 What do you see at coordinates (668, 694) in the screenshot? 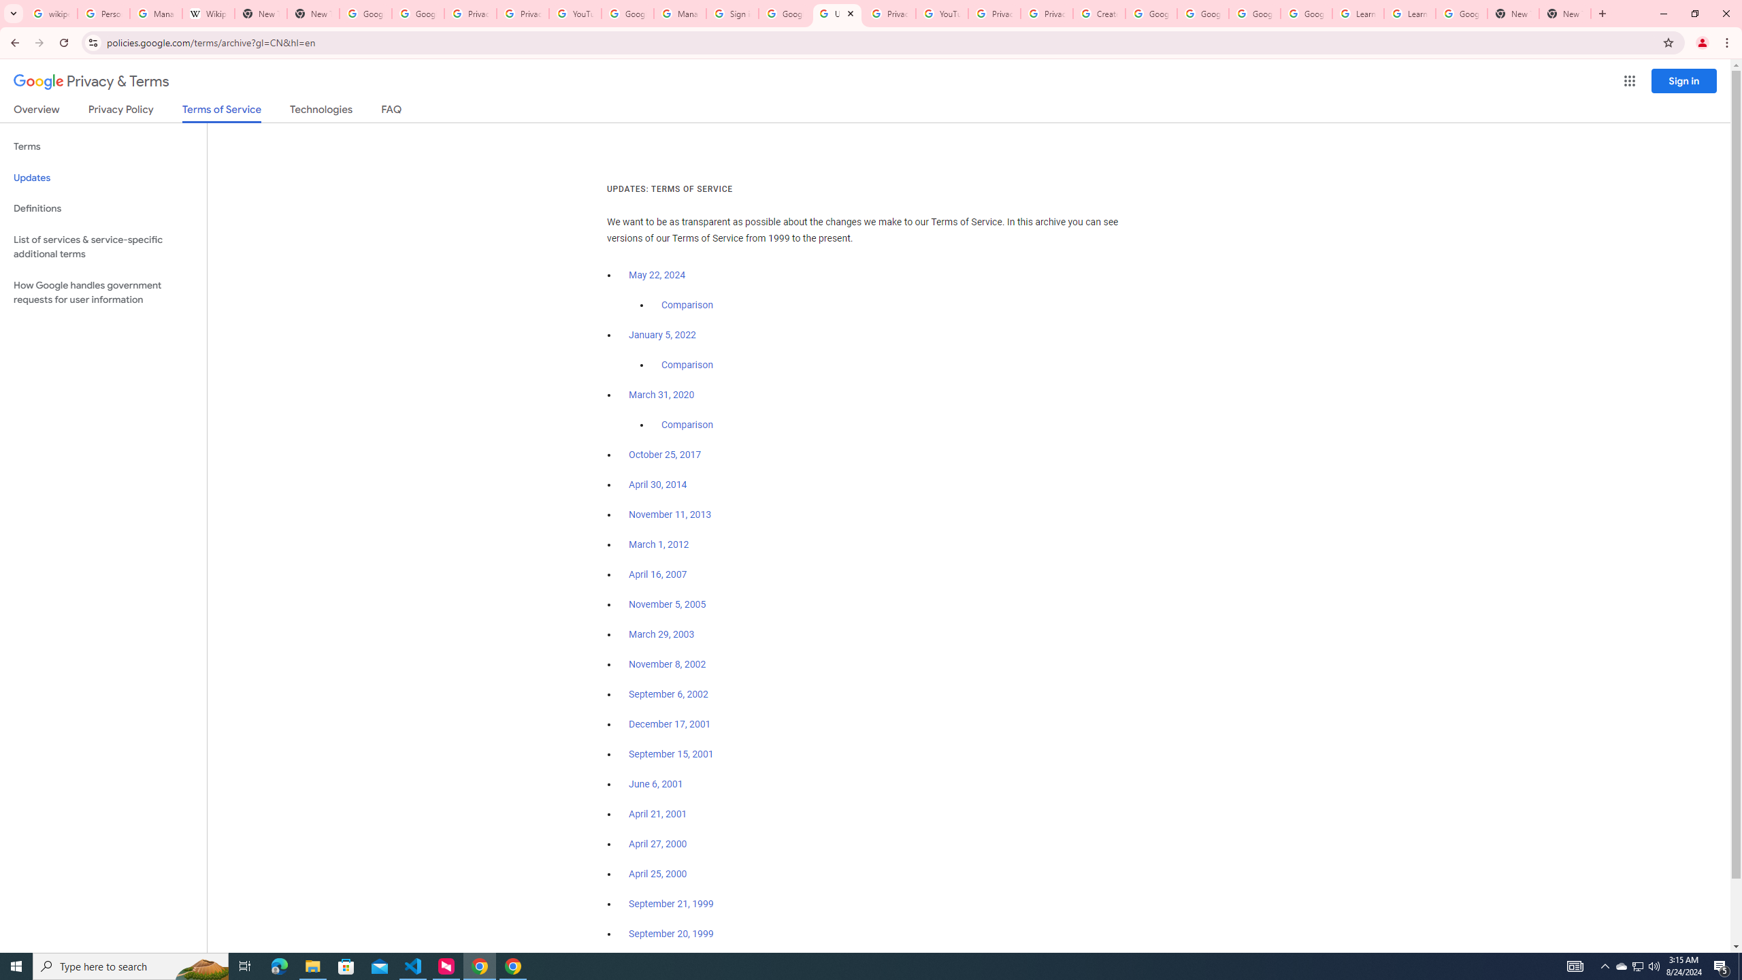
I see `September 6, 2002` at bounding box center [668, 694].